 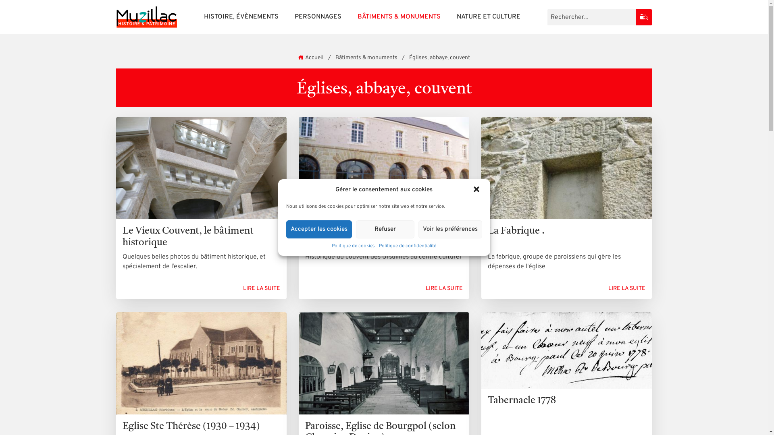 What do you see at coordinates (627, 288) in the screenshot?
I see `LIRE LA SUITE` at bounding box center [627, 288].